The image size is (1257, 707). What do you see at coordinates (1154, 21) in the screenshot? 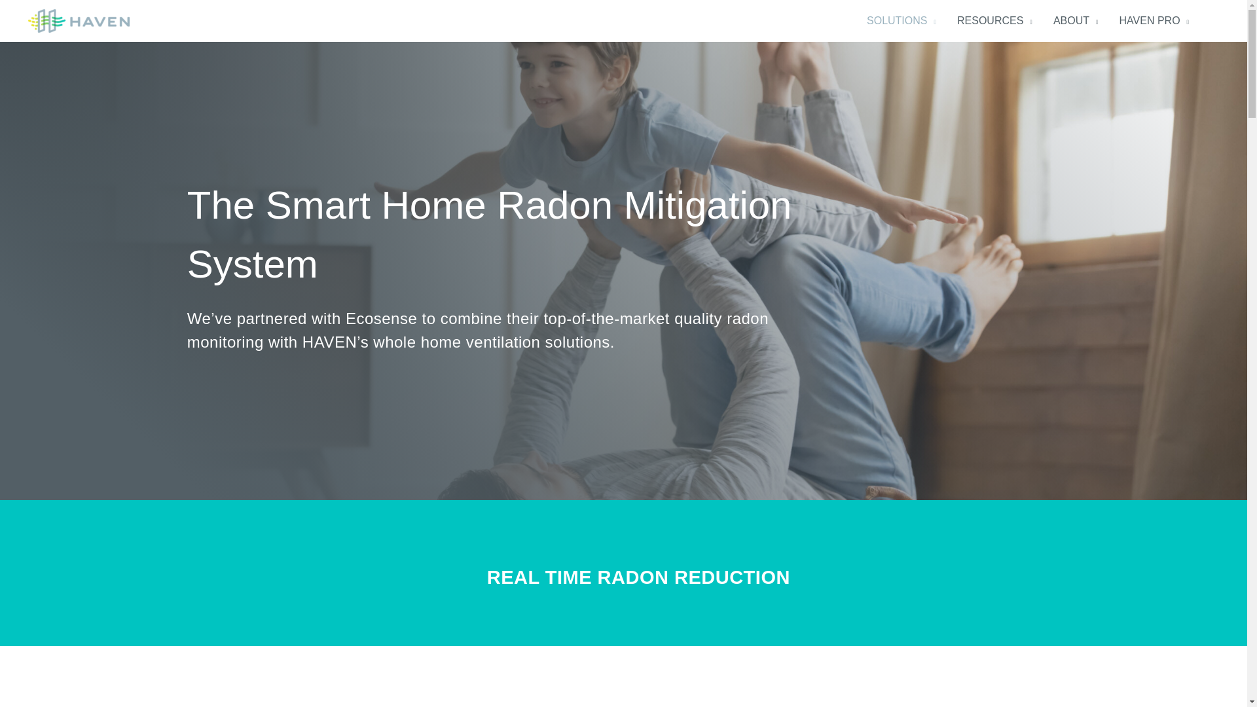
I see `HAVEN PRO` at bounding box center [1154, 21].